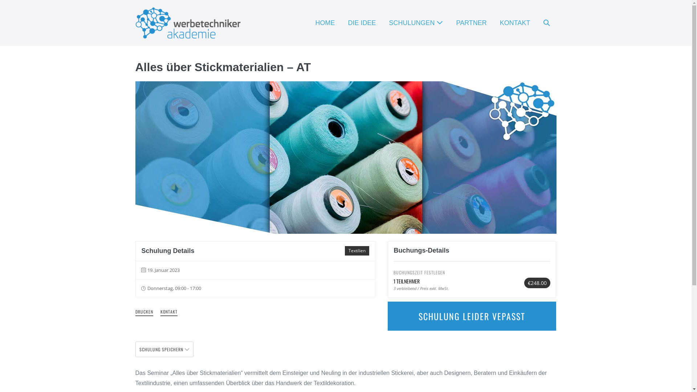 This screenshot has width=697, height=392. What do you see at coordinates (357, 251) in the screenshot?
I see `Textilien` at bounding box center [357, 251].